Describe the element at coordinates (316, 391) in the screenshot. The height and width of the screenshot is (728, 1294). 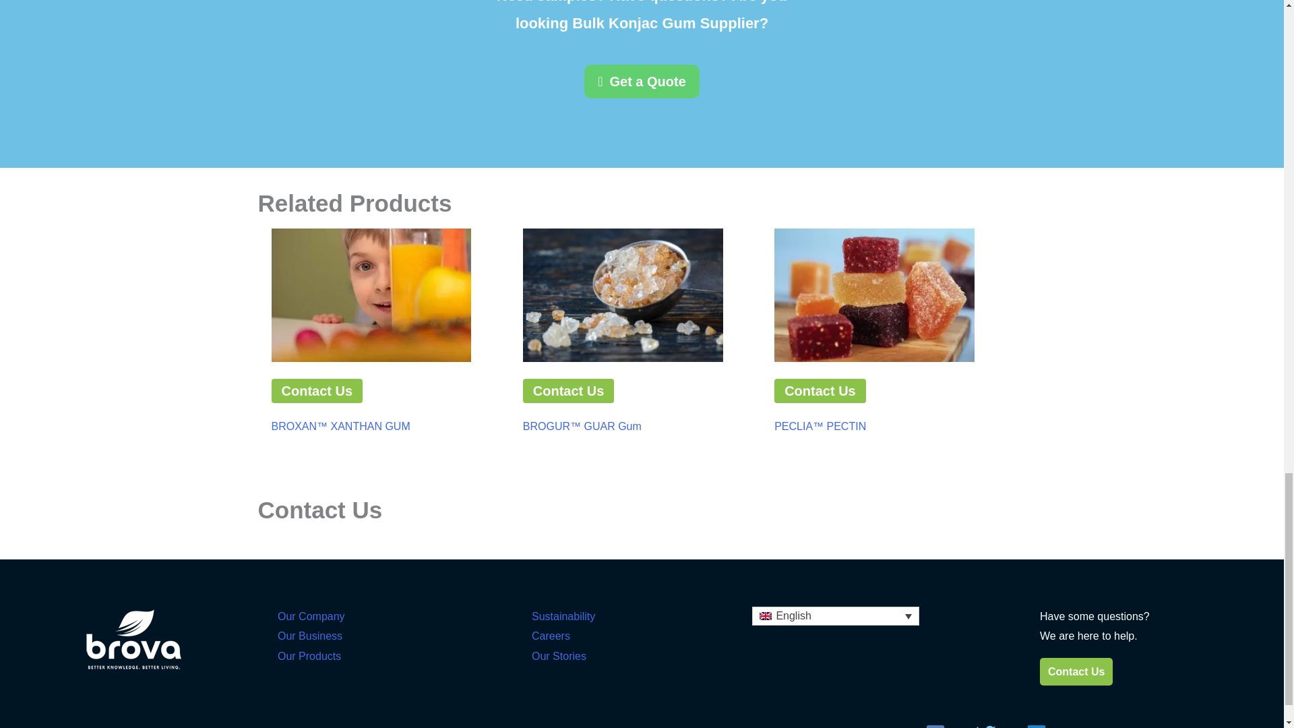
I see `Contact Us` at that location.